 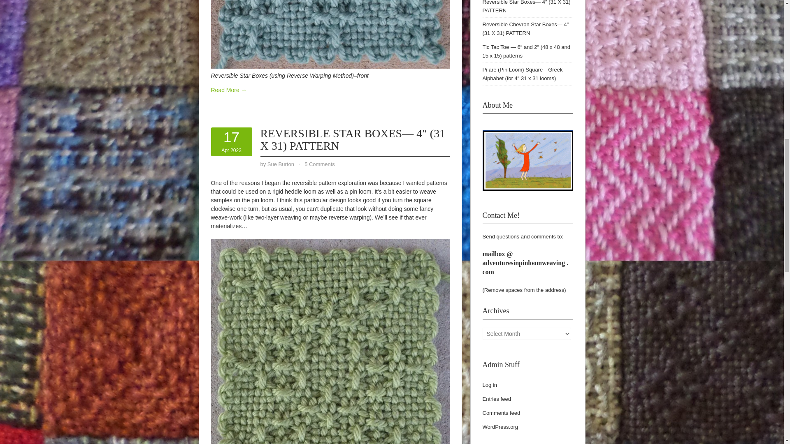 What do you see at coordinates (231, 141) in the screenshot?
I see `by Sue Burton` at bounding box center [231, 141].